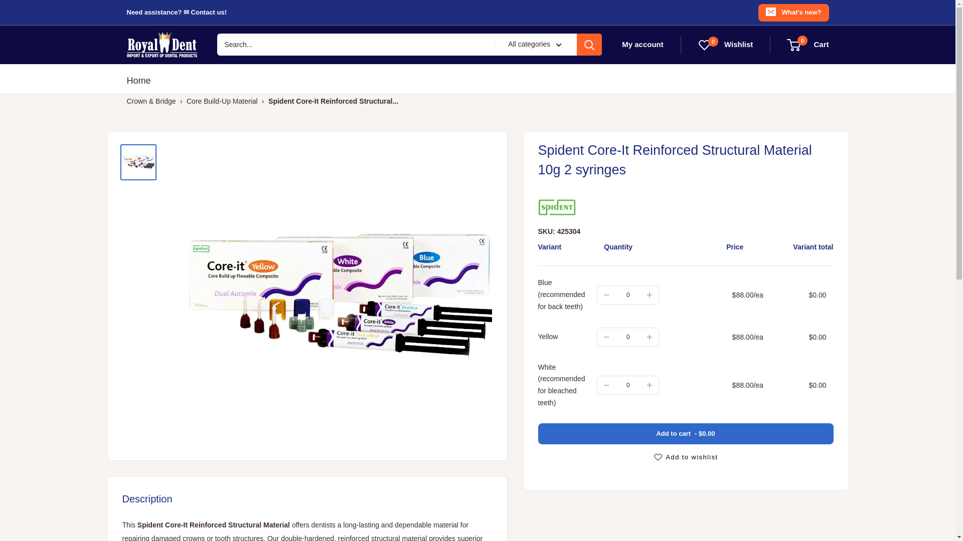 This screenshot has width=963, height=541. Describe the element at coordinates (808, 44) in the screenshot. I see `0` at that location.